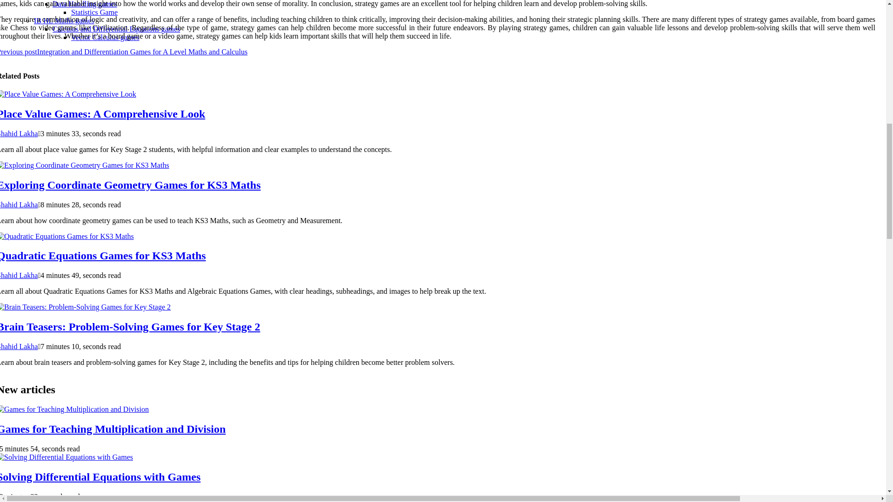  What do you see at coordinates (19, 275) in the screenshot?
I see `Posts by Shahid Lakha` at bounding box center [19, 275].